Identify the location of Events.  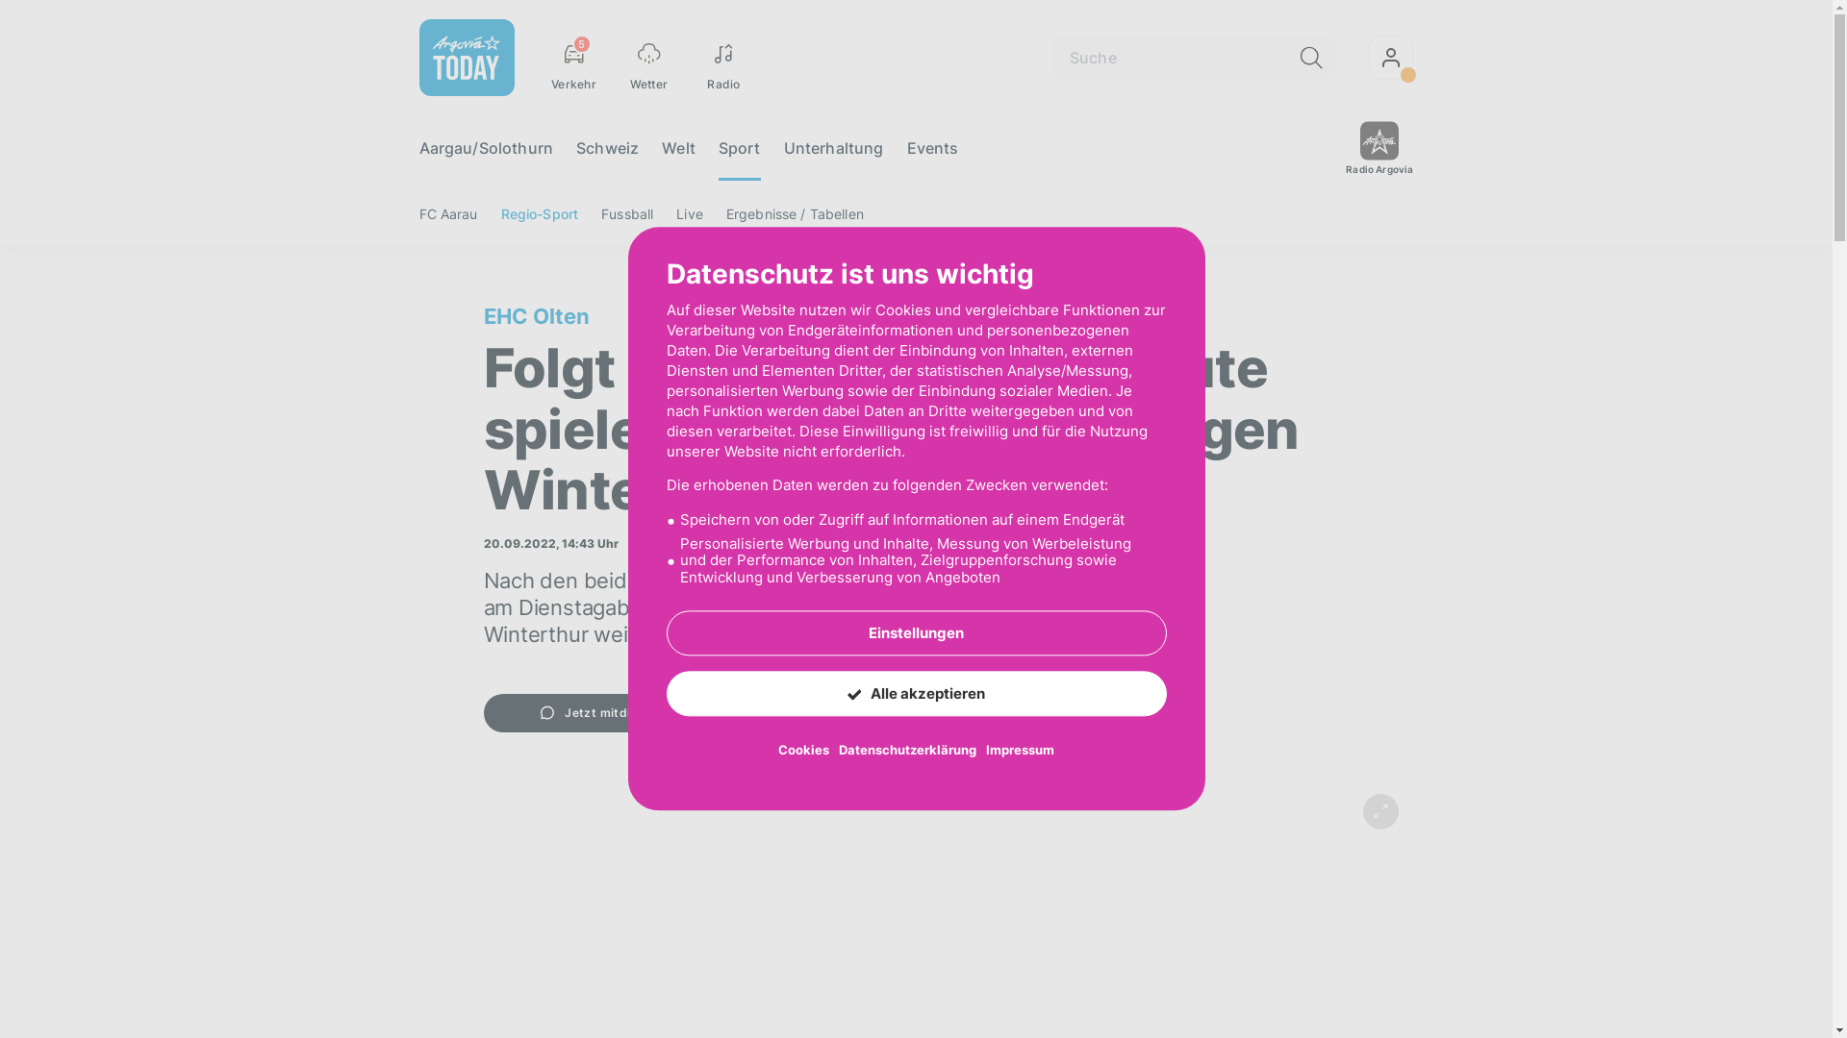
(933, 148).